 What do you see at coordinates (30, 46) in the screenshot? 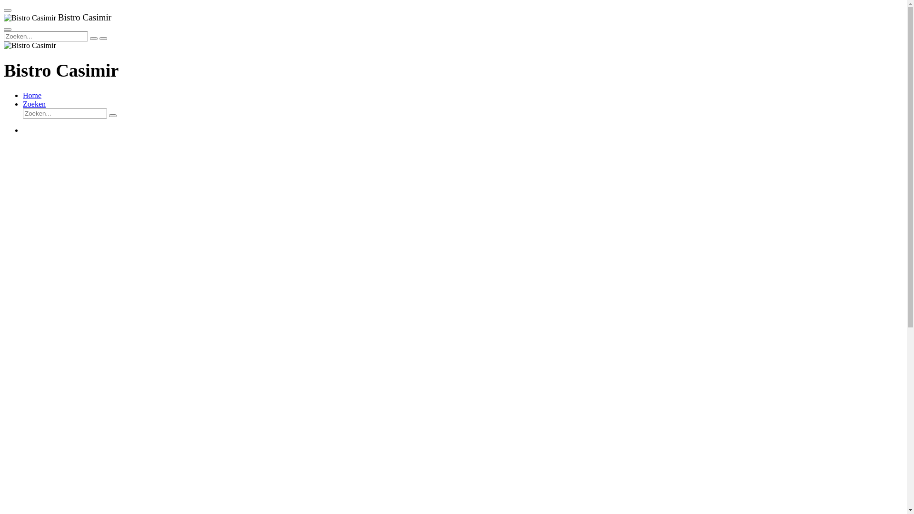
I see `Bistro Casimir` at bounding box center [30, 46].